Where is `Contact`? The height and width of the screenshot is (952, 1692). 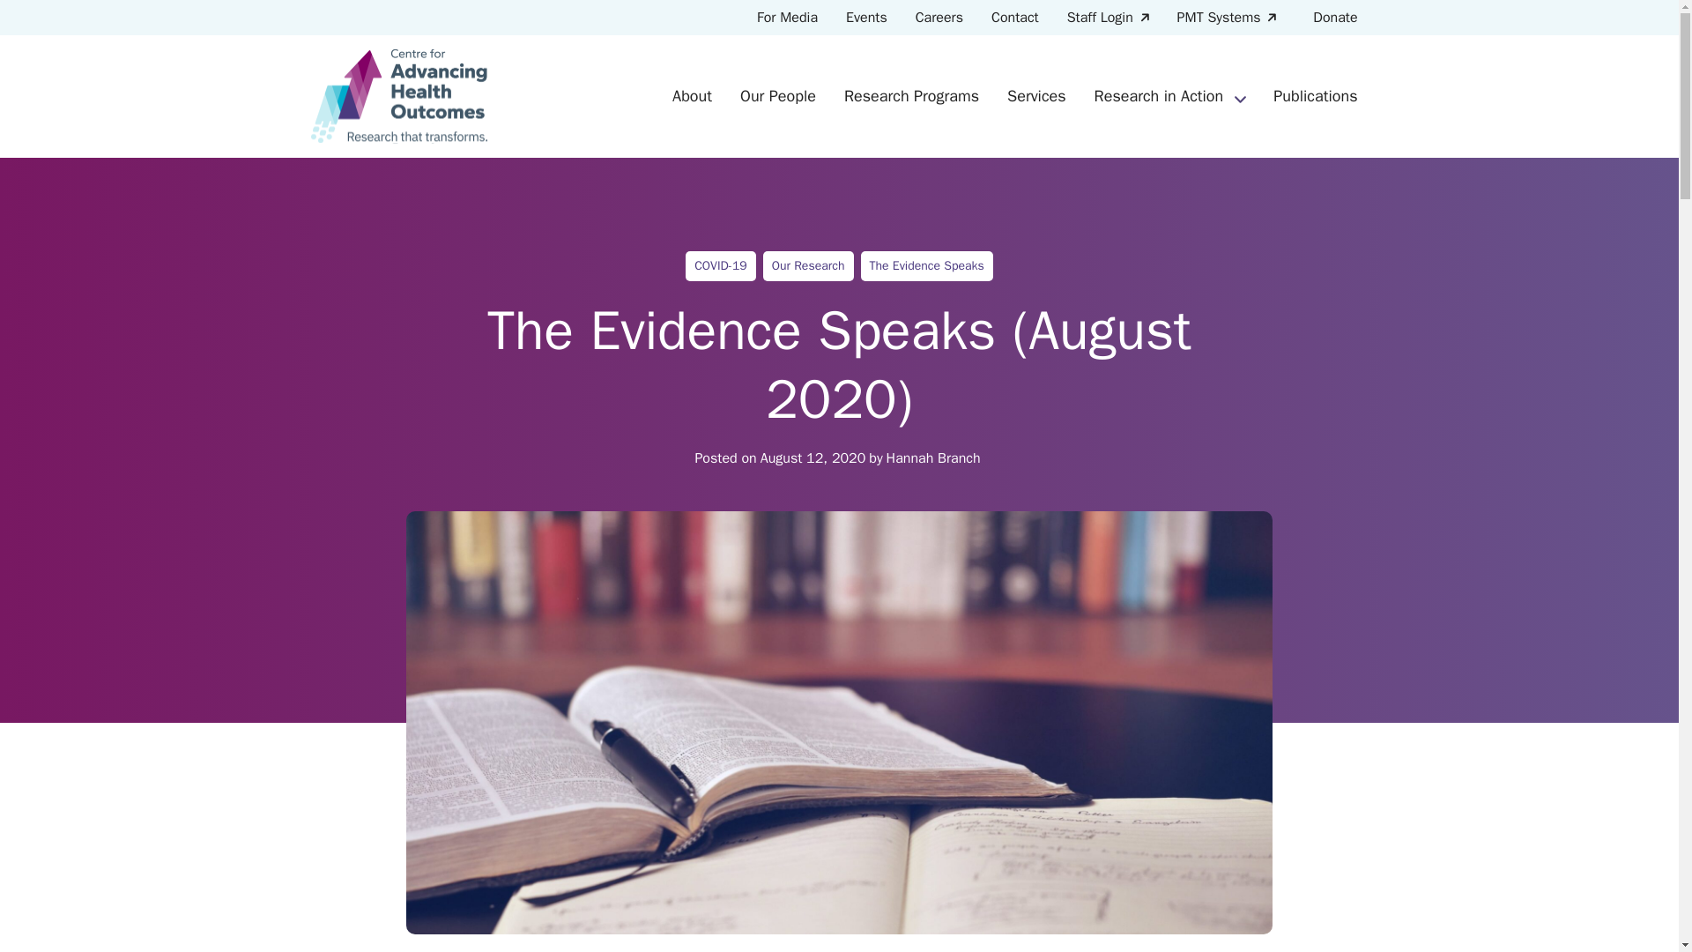 Contact is located at coordinates (1015, 18).